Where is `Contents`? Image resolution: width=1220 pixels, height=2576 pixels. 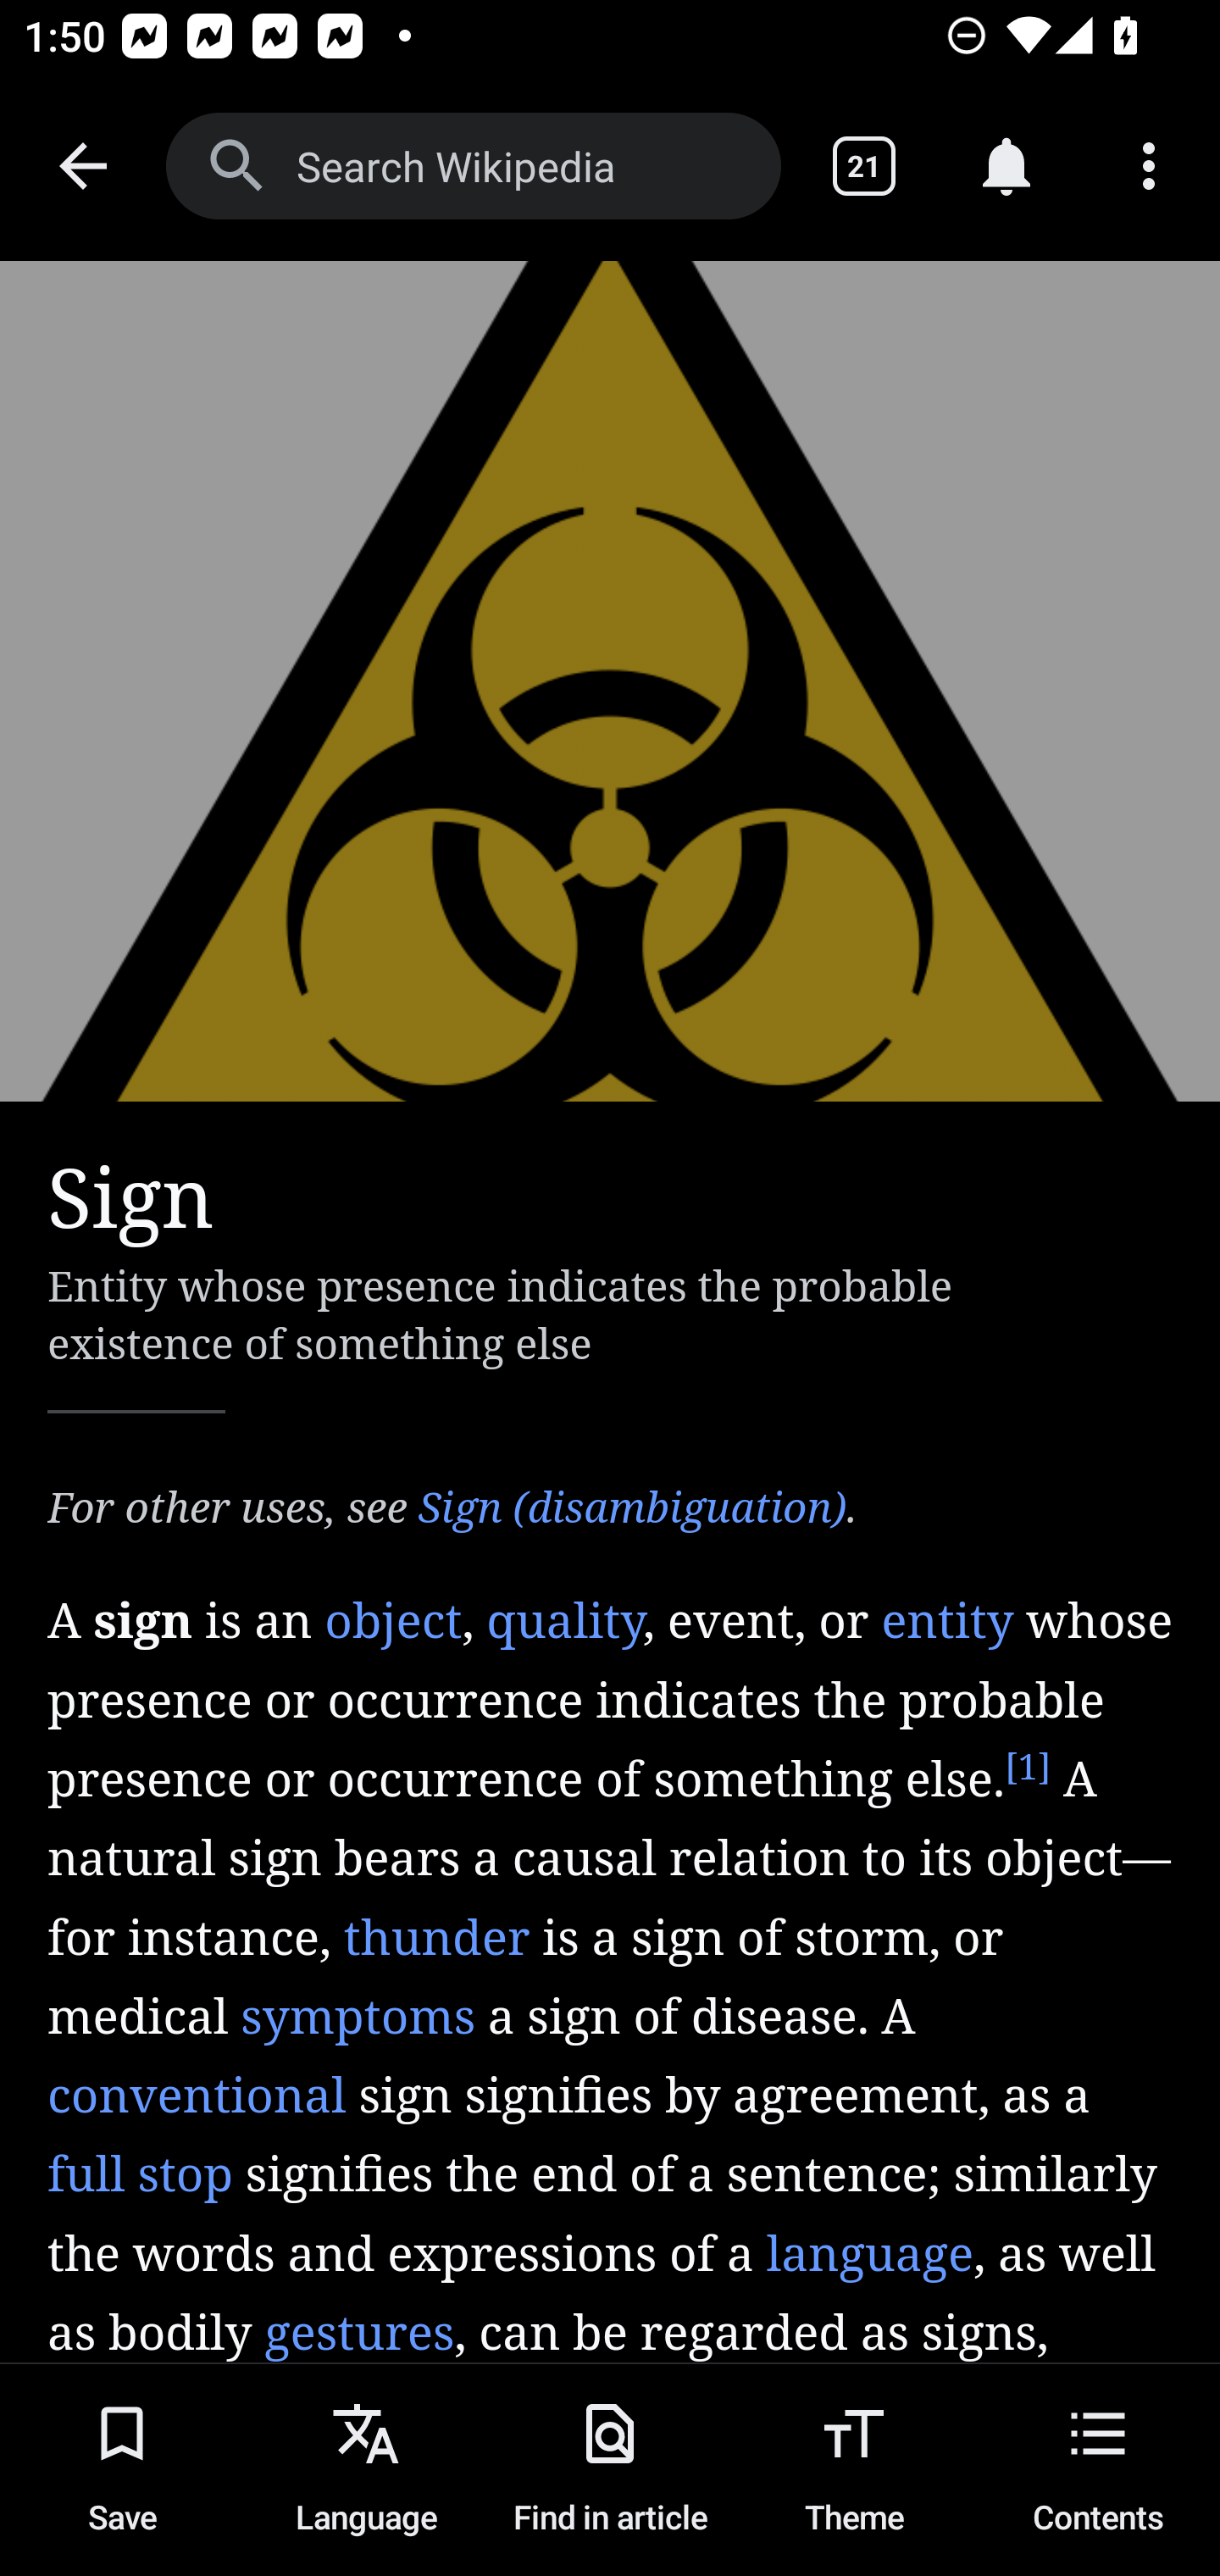 Contents is located at coordinates (1098, 2469).